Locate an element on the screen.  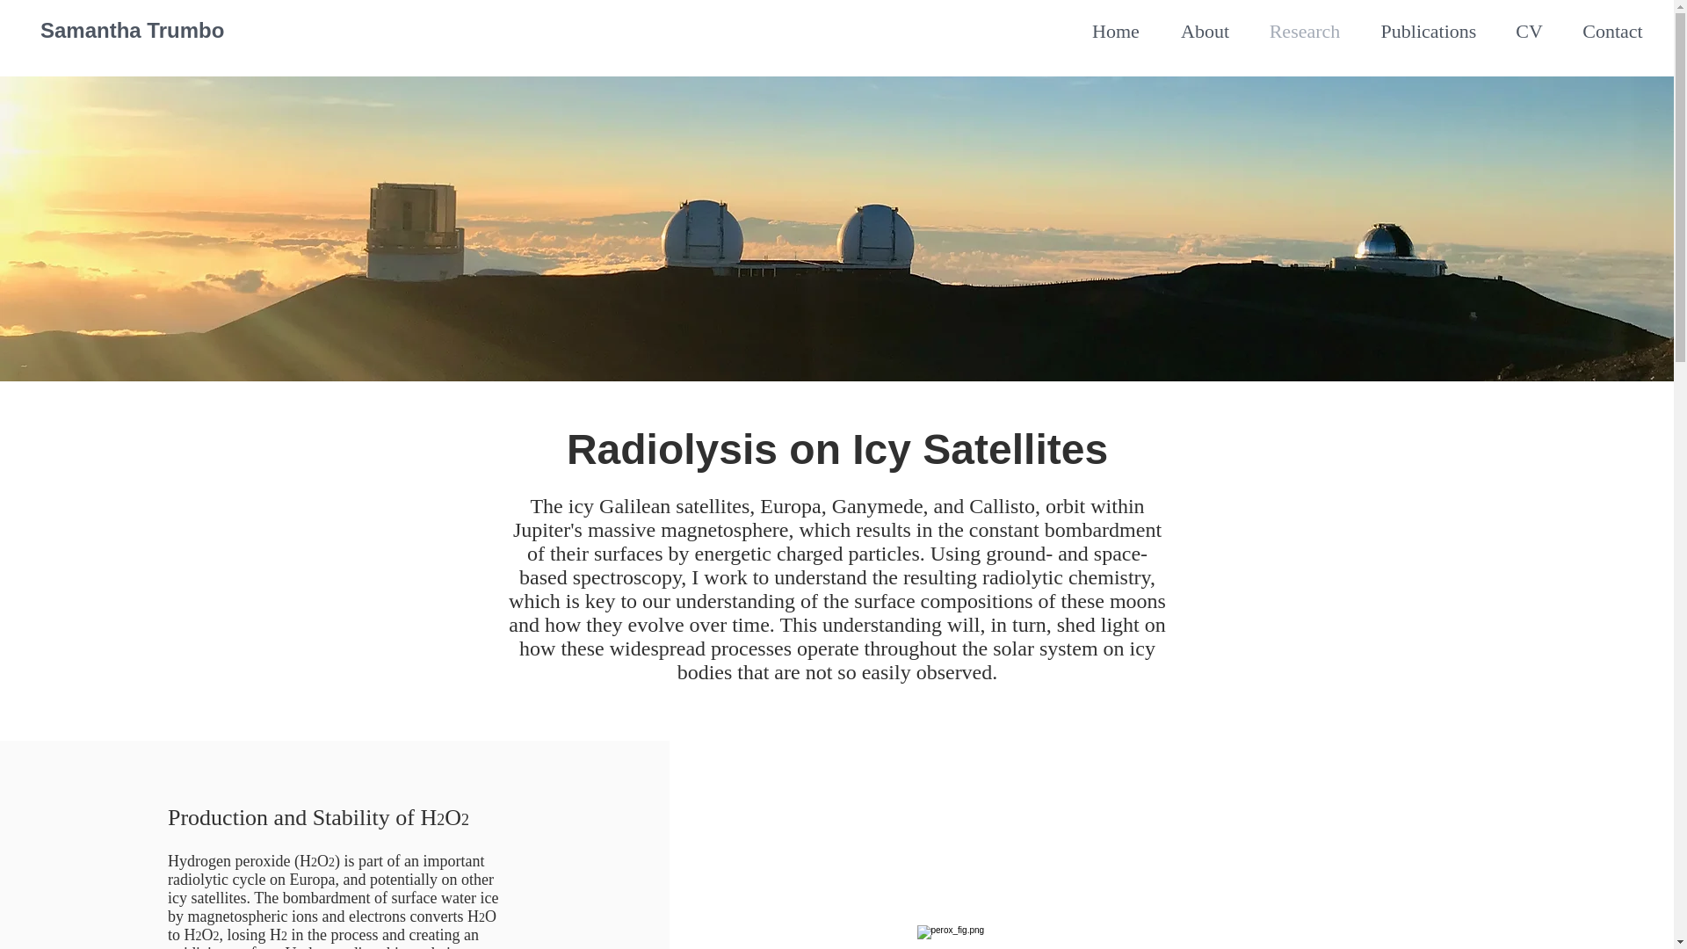
About is located at coordinates (1205, 32).